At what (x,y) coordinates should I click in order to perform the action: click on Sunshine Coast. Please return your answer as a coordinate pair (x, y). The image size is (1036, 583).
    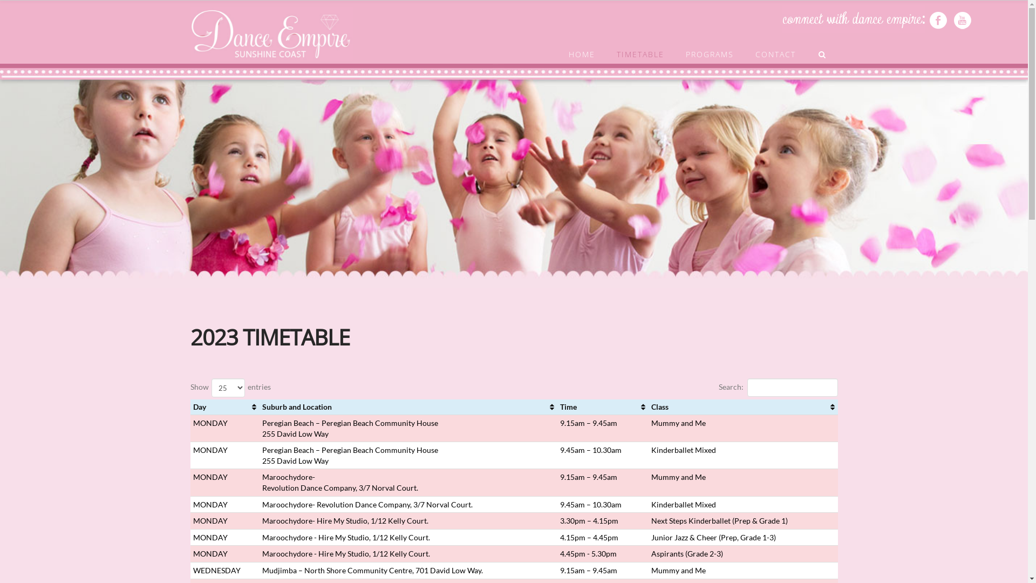
    Looking at the image, I should click on (271, 34).